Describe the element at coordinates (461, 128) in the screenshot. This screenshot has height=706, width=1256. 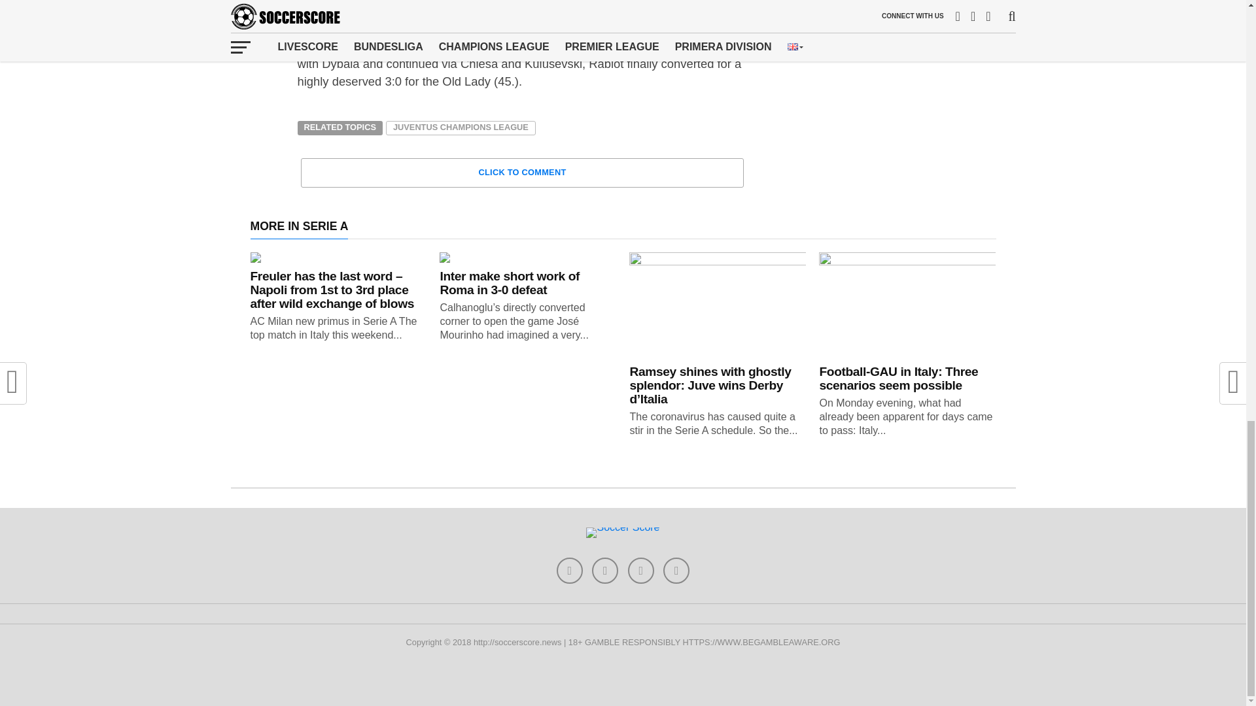
I see `JUVENTUS CHAMPIONS LEAGUE` at that location.